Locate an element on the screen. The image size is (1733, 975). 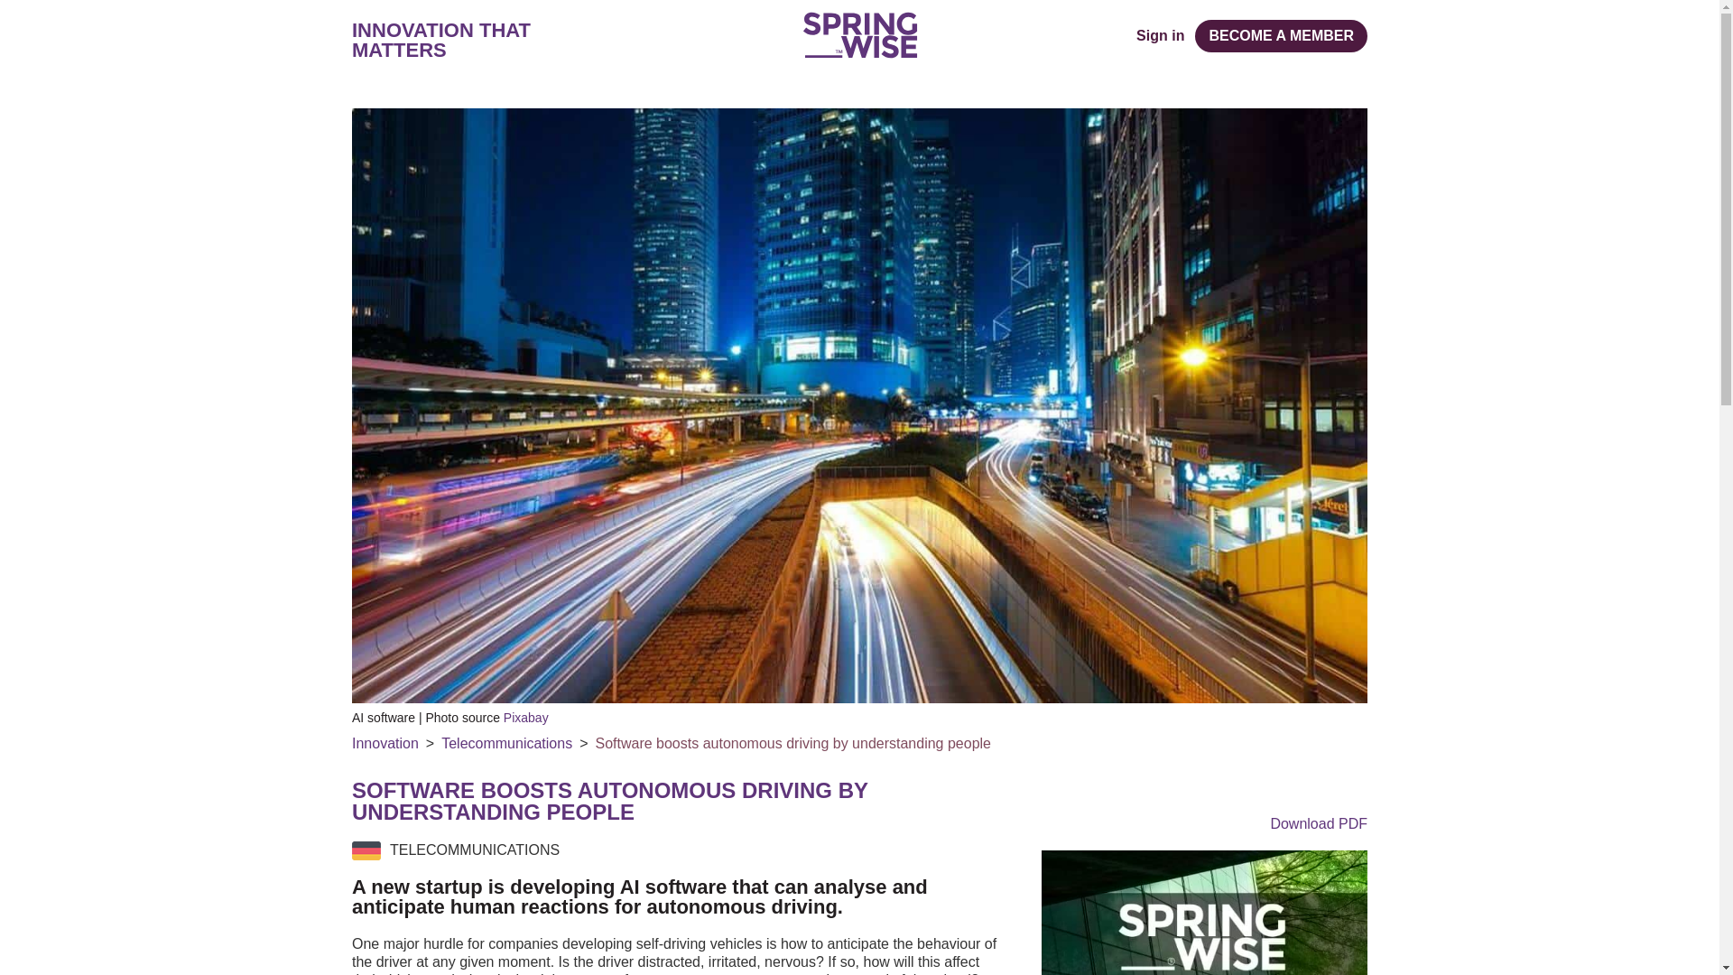
Springwise is located at coordinates (859, 34).